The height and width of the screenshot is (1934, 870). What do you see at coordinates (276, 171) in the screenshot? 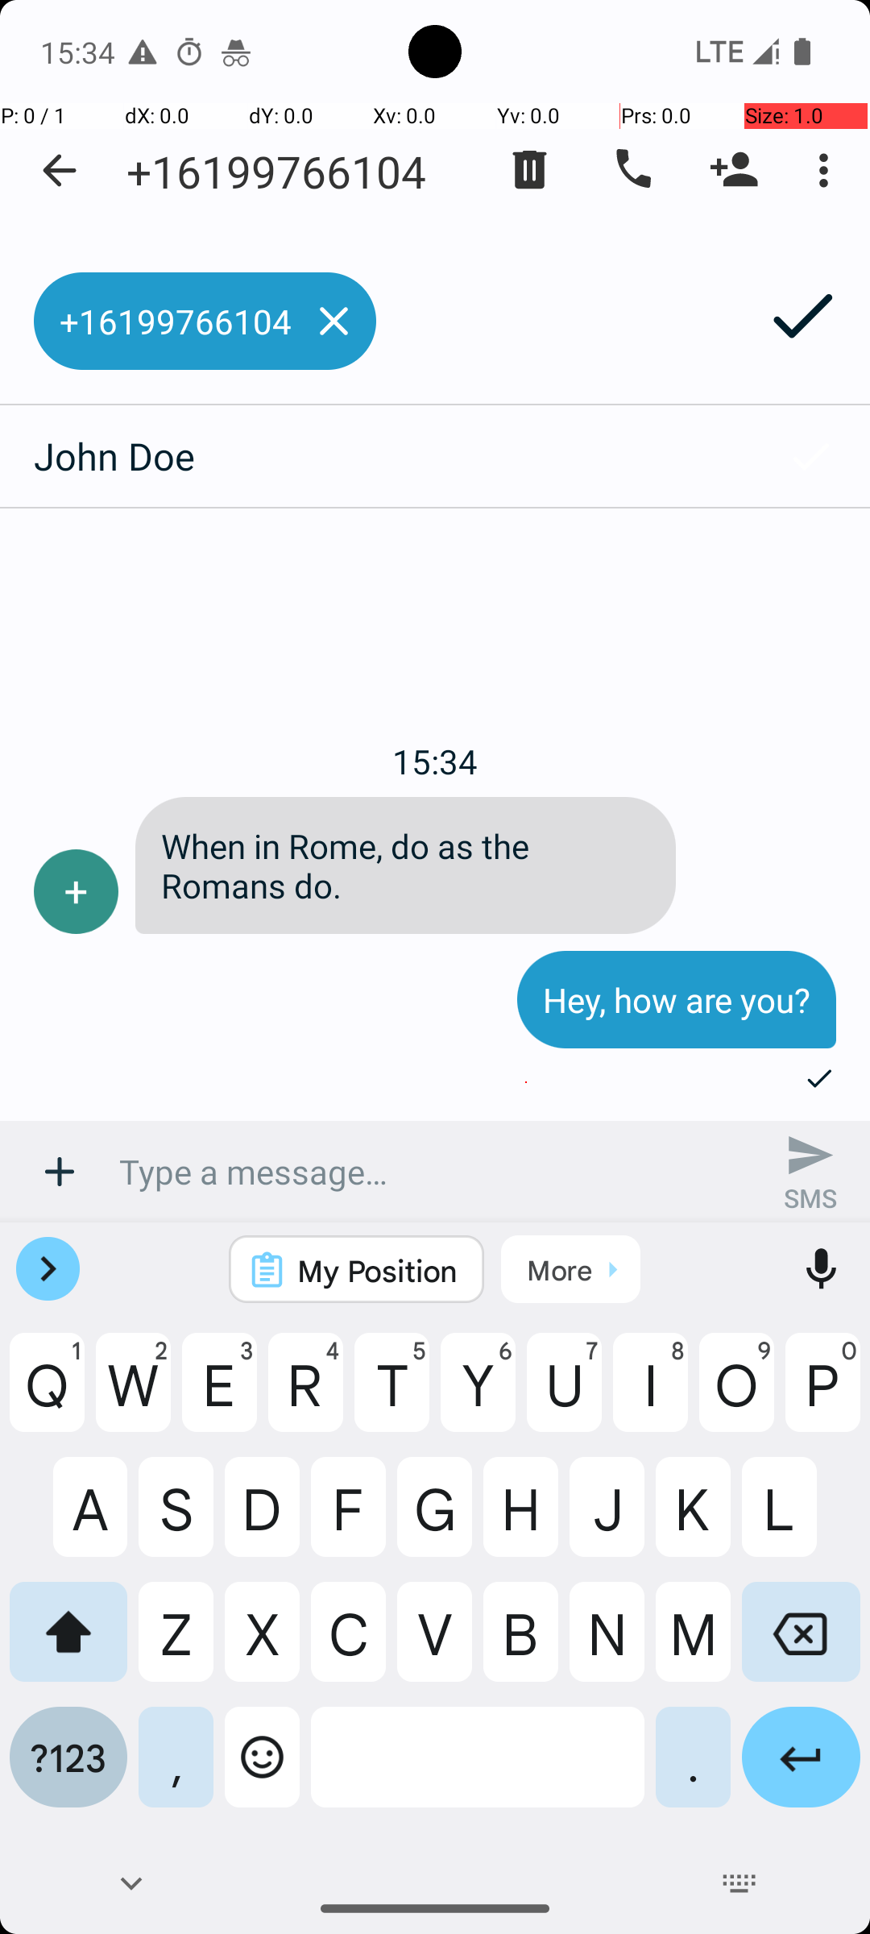
I see `+16199766104` at bounding box center [276, 171].